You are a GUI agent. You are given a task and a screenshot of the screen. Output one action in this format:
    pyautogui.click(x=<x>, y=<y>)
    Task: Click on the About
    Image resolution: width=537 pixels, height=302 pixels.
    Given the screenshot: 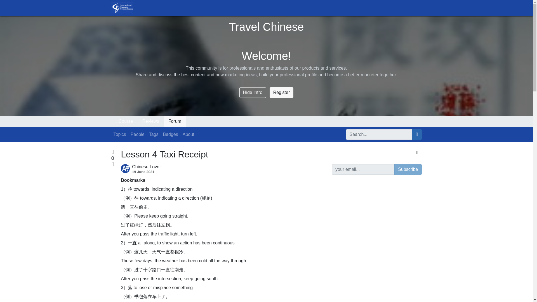 What is the action you would take?
    pyautogui.click(x=189, y=135)
    